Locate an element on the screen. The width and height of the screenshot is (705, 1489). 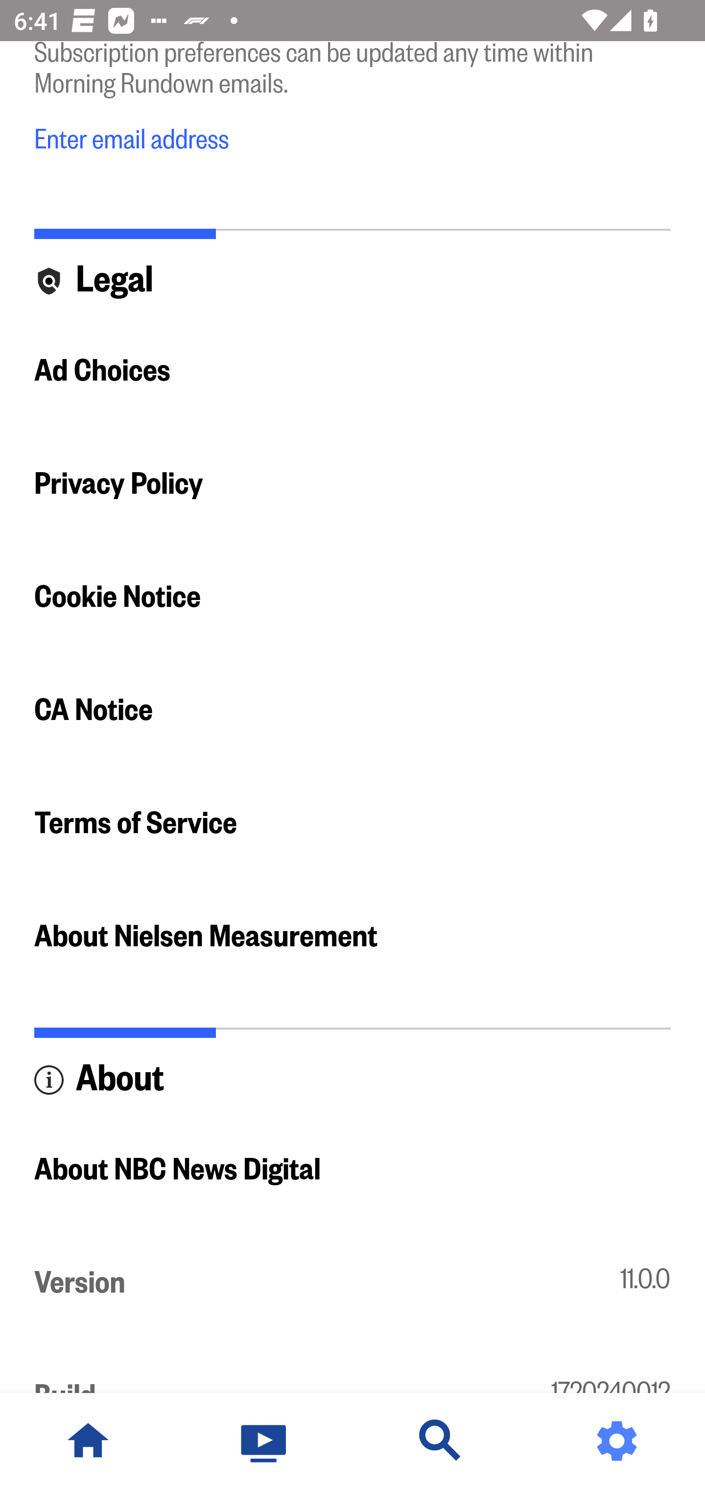
NBC News Home is located at coordinates (88, 1441).